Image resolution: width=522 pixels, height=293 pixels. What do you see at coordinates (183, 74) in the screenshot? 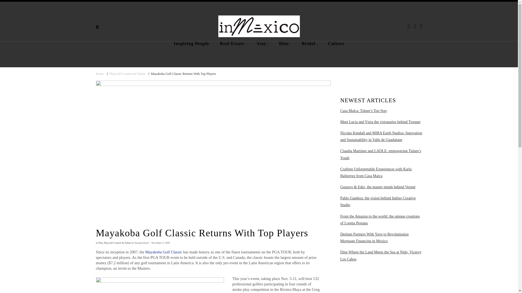
I see `You Are Here` at bounding box center [183, 74].